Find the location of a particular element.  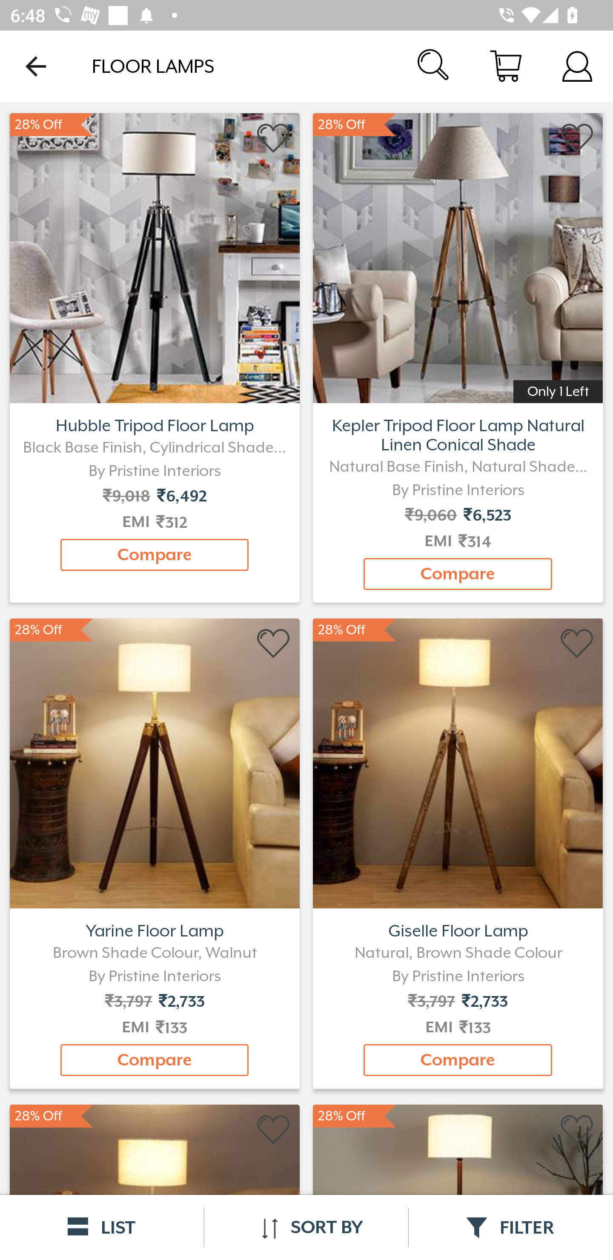

 is located at coordinates (577, 1130).